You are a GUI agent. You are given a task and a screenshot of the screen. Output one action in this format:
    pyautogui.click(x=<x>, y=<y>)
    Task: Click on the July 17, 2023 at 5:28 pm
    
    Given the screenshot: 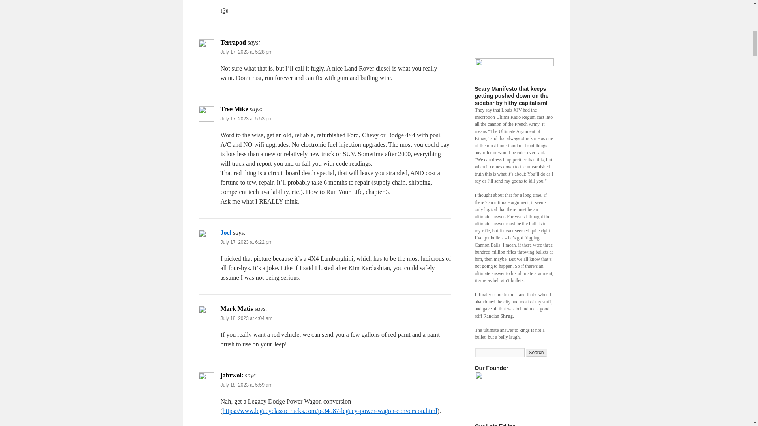 What is the action you would take?
    pyautogui.click(x=246, y=52)
    